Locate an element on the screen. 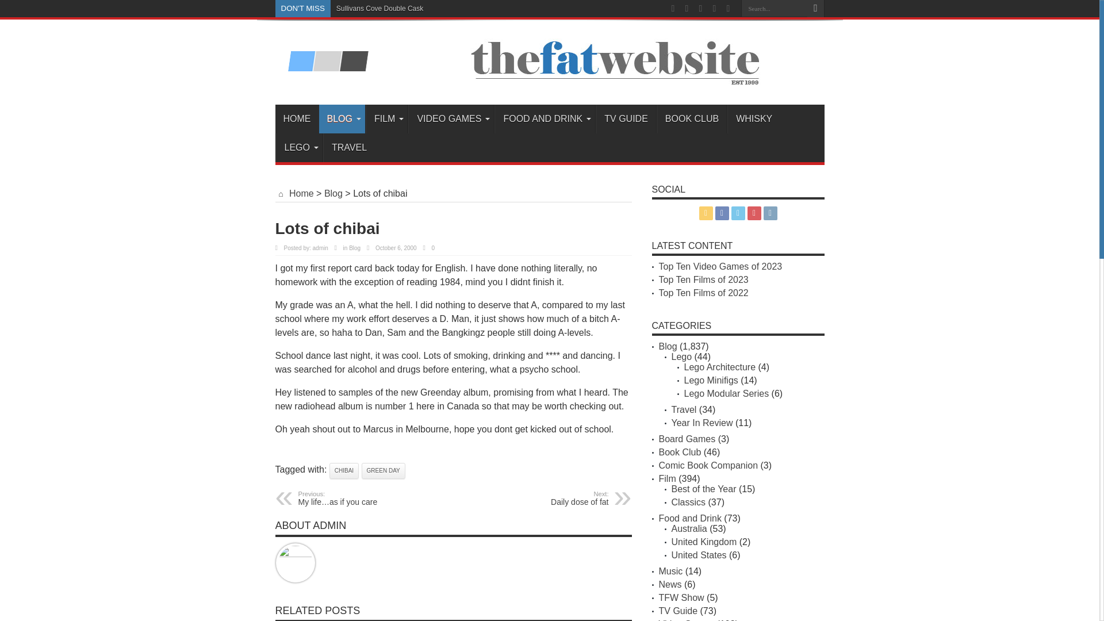 The image size is (1104, 621). WHISKY is located at coordinates (754, 119).